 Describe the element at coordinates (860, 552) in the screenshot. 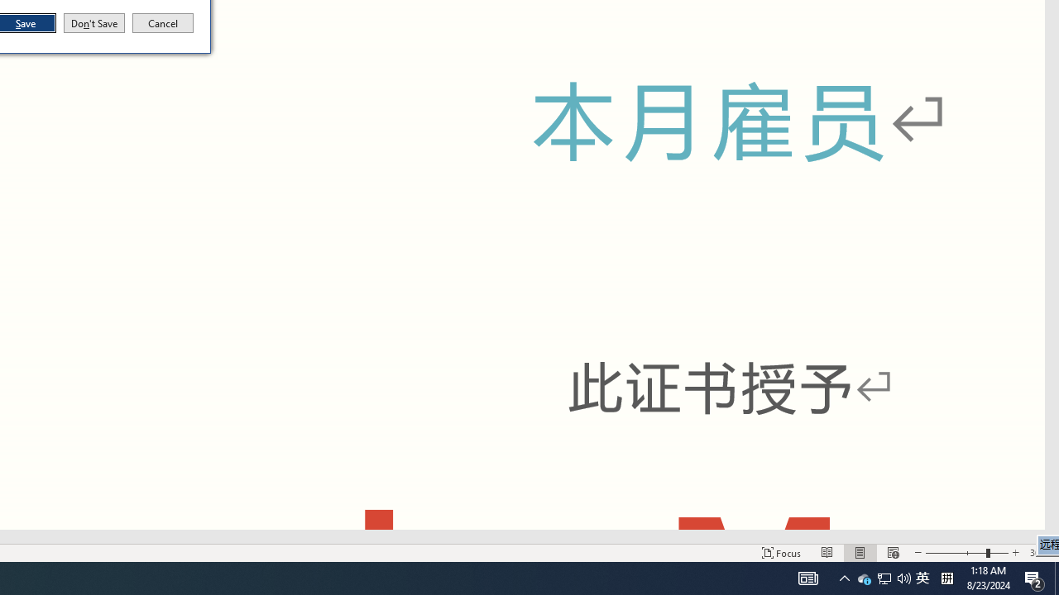

I see `Print Layout` at that location.